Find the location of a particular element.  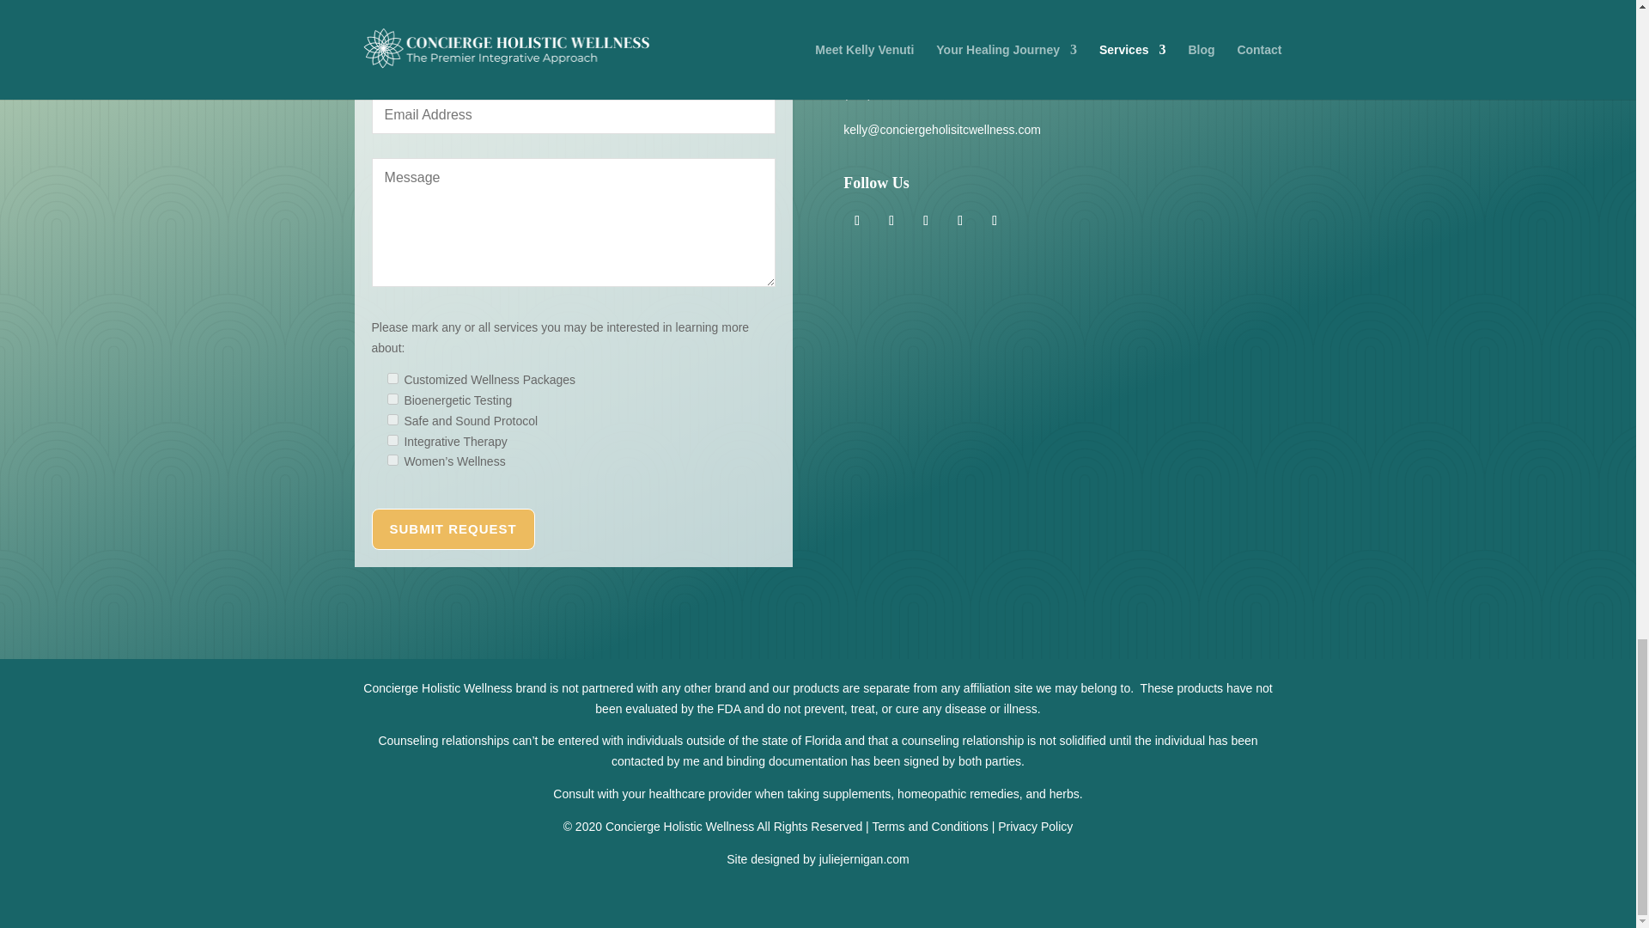

Bioenergetic Testing is located at coordinates (392, 399).